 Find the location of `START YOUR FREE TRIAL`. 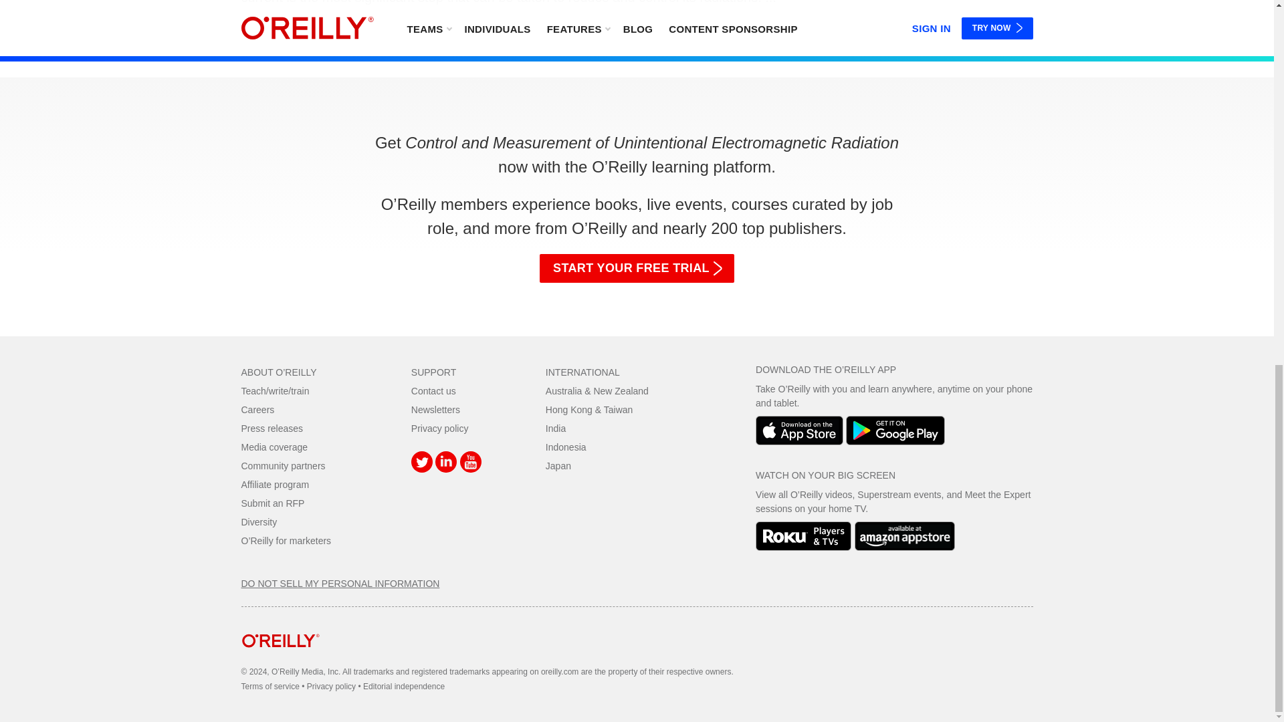

START YOUR FREE TRIAL is located at coordinates (637, 269).